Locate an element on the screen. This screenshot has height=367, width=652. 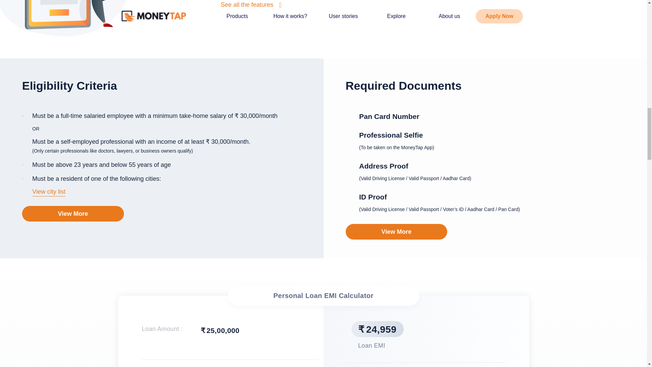
See all the features is located at coordinates (247, 5).